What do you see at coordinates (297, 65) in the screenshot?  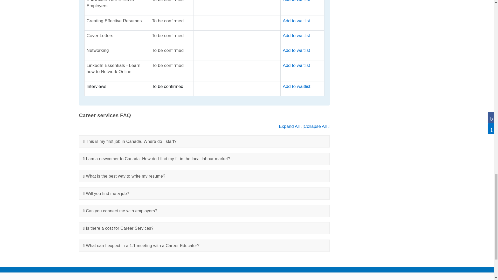 I see `LinkedIn Essentials` at bounding box center [297, 65].